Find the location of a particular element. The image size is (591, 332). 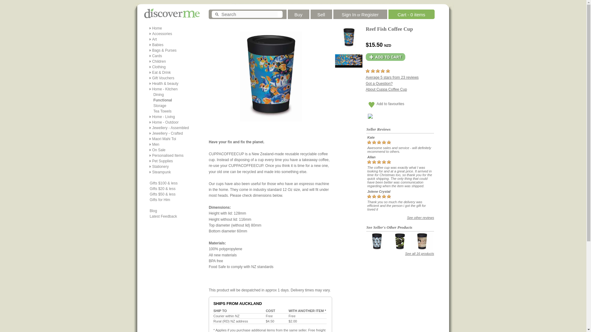

Children is located at coordinates (159, 61).